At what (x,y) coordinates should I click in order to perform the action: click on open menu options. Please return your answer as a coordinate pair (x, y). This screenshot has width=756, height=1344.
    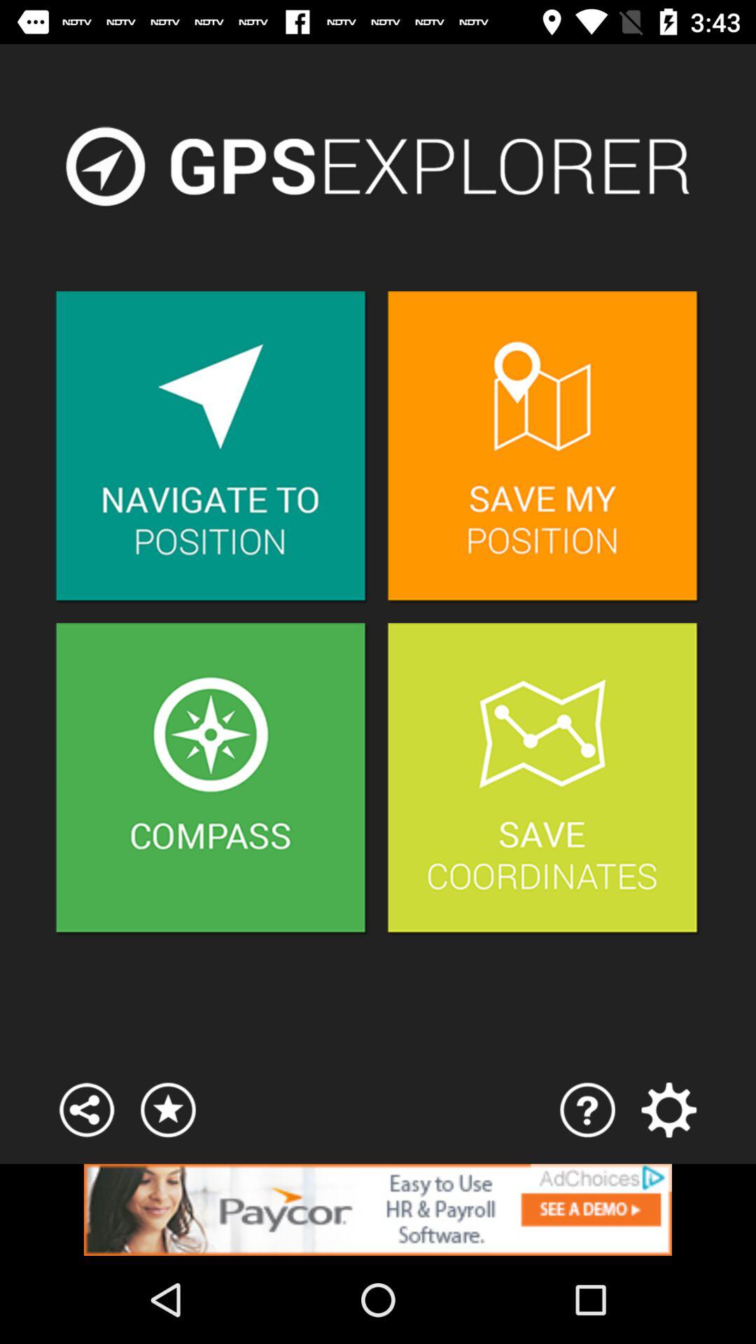
    Looking at the image, I should click on (87, 1110).